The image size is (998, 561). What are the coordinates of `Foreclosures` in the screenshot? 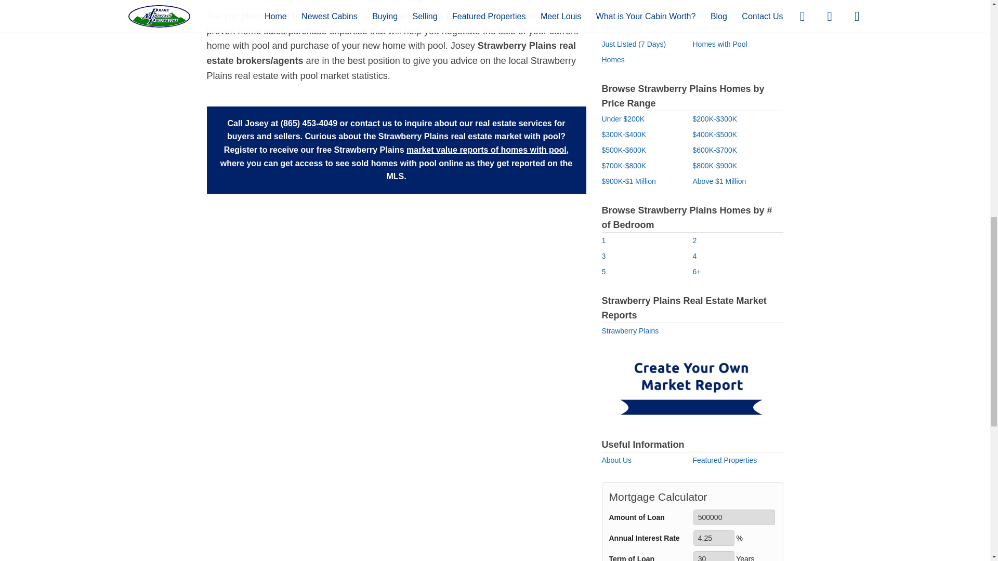 It's located at (623, 28).